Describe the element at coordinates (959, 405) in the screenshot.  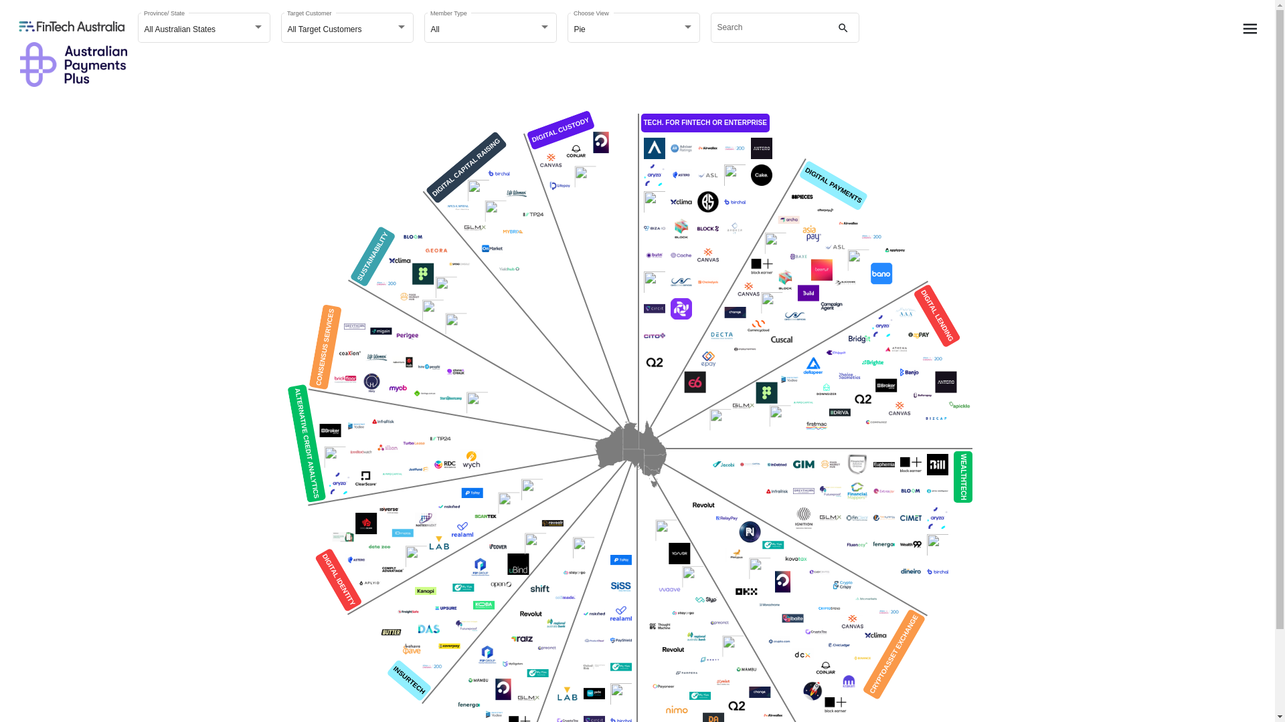
I see `Apickle` at that location.